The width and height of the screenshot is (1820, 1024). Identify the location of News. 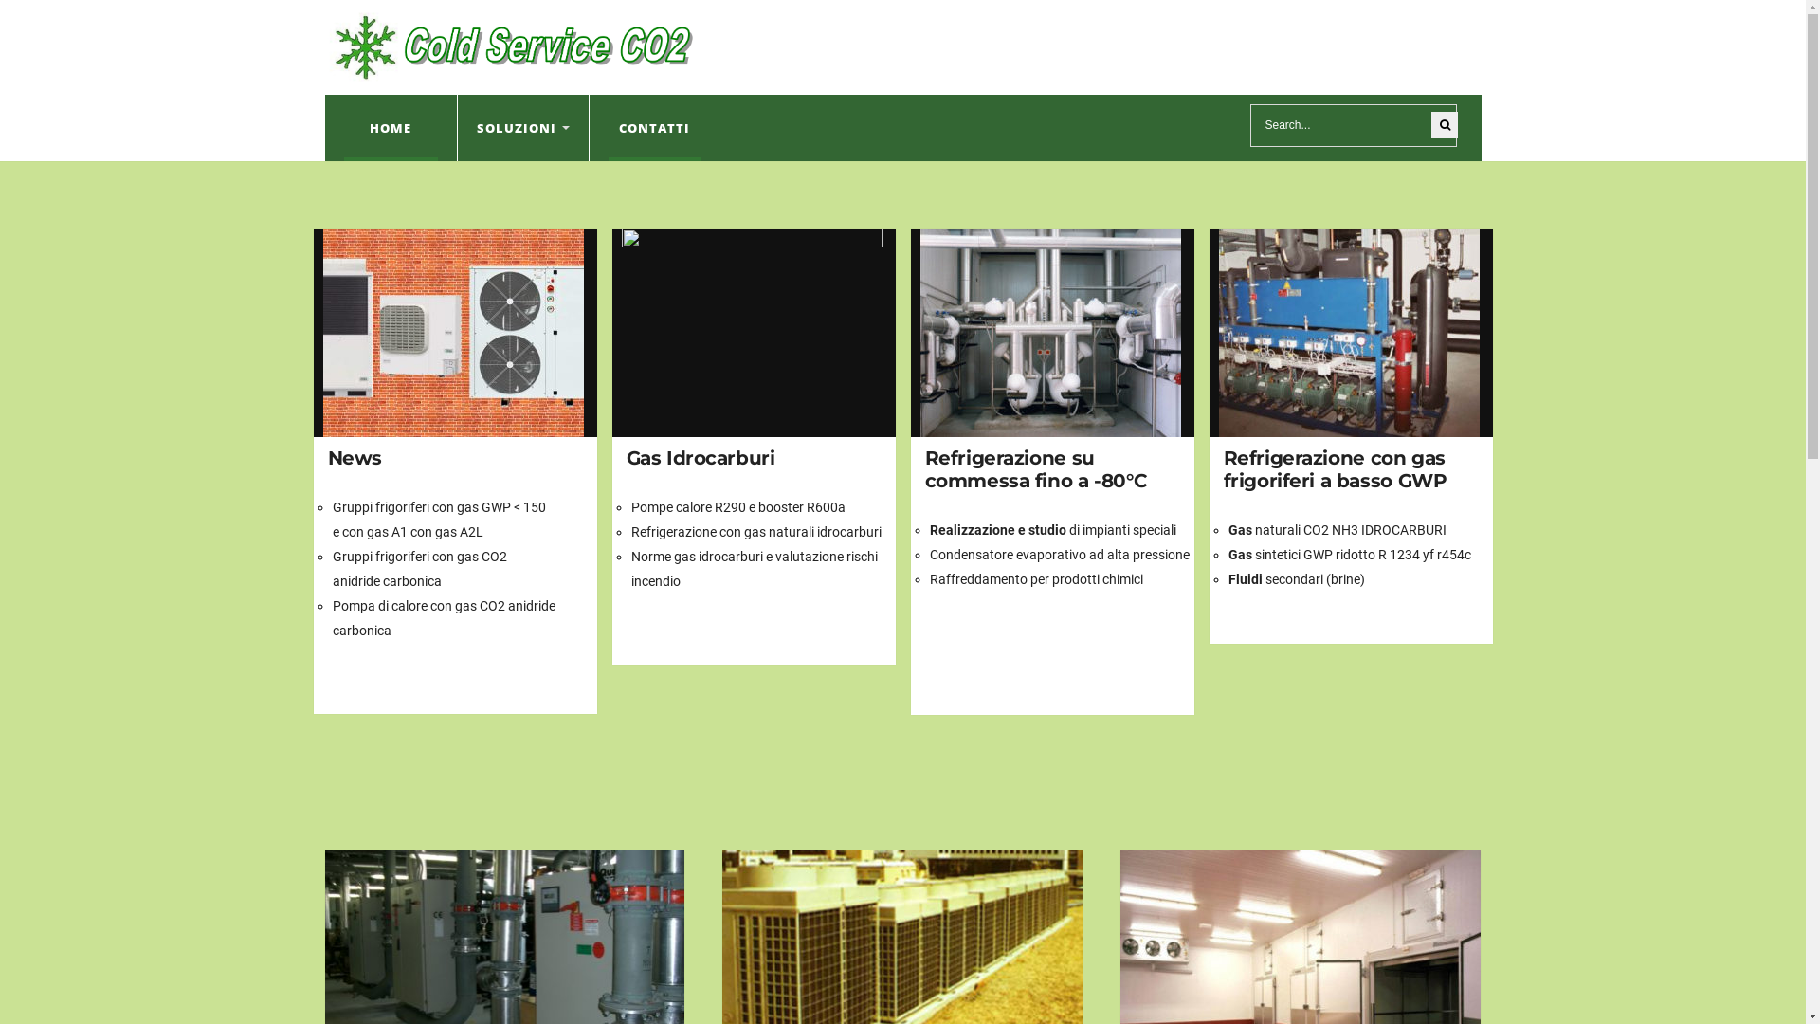
(459, 333).